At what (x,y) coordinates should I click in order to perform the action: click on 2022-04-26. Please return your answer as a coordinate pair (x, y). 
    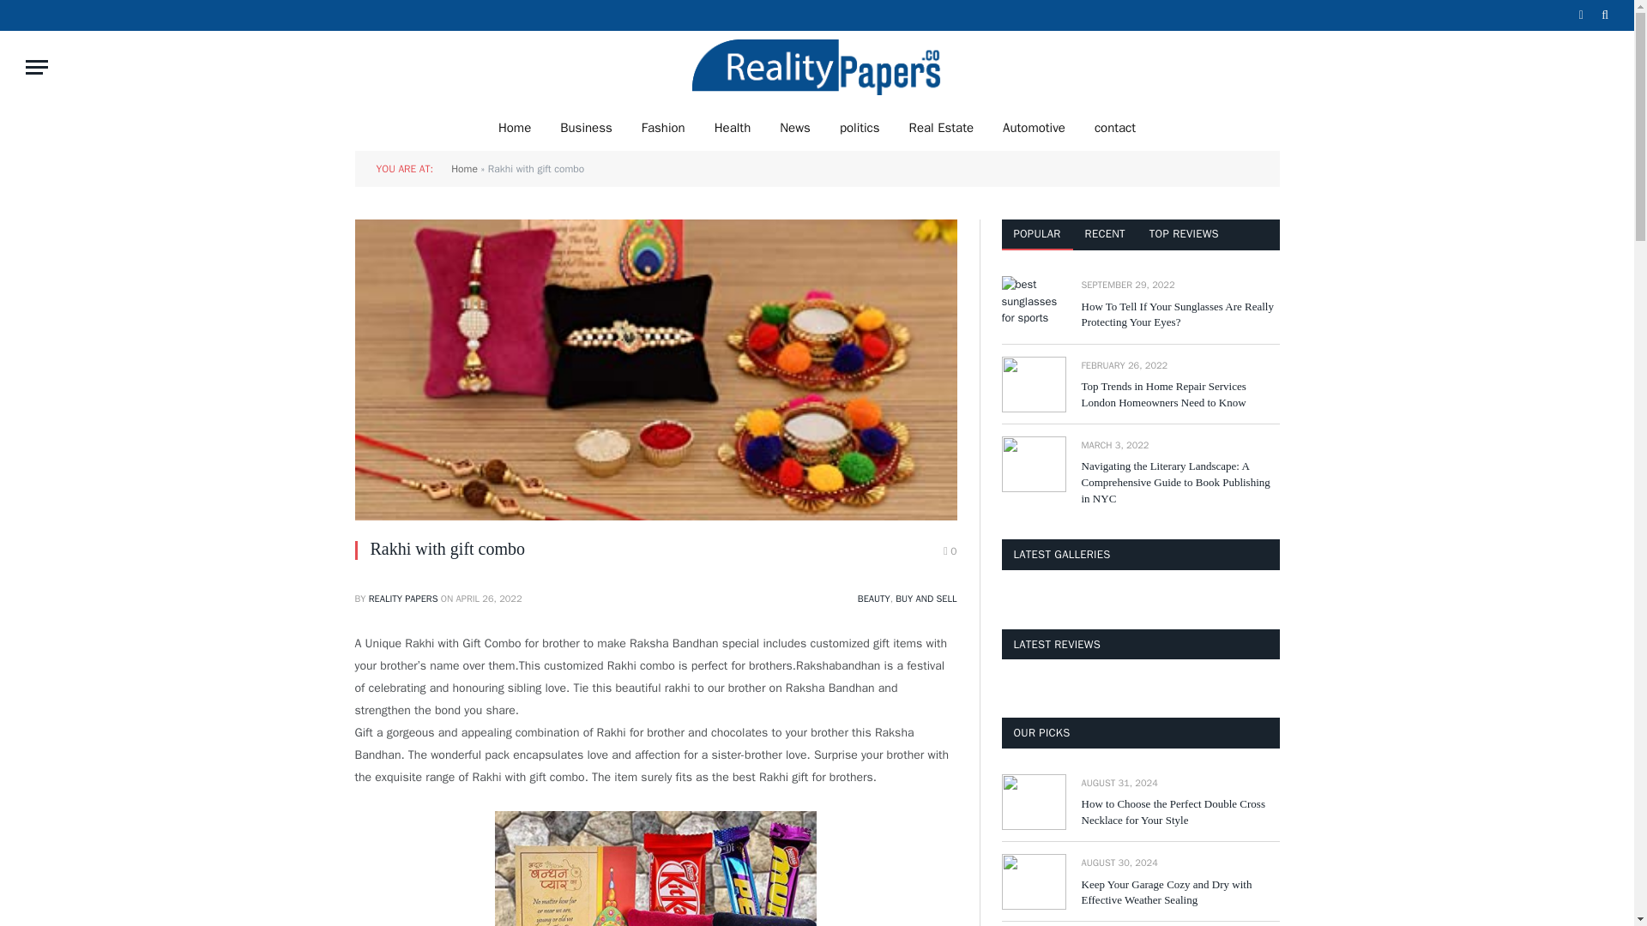
    Looking at the image, I should click on (489, 598).